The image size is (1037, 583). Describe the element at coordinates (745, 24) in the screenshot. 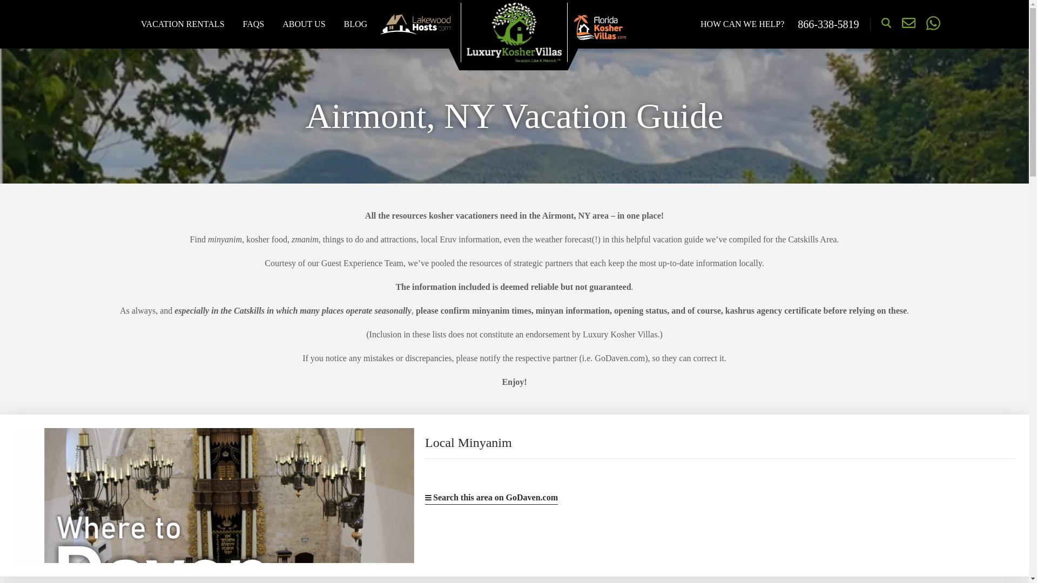

I see `HOW CAN WE HELP?` at that location.